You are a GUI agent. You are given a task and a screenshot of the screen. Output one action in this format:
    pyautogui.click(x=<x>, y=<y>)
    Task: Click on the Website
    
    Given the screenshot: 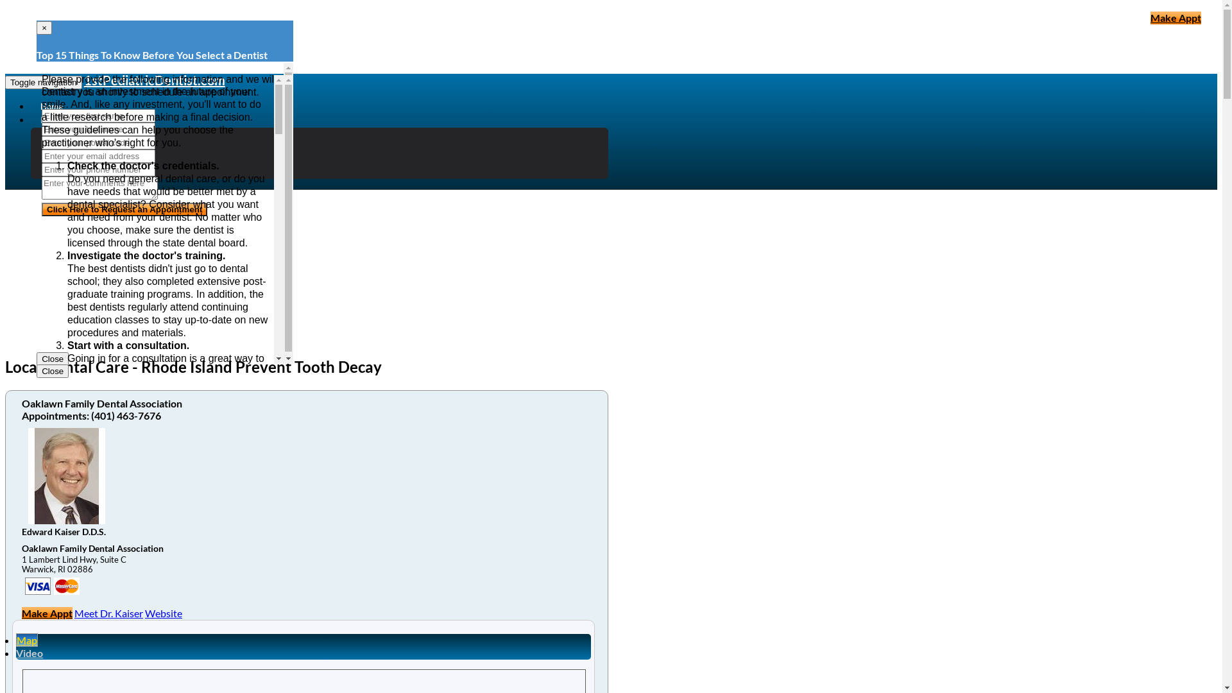 What is the action you would take?
    pyautogui.click(x=164, y=613)
    